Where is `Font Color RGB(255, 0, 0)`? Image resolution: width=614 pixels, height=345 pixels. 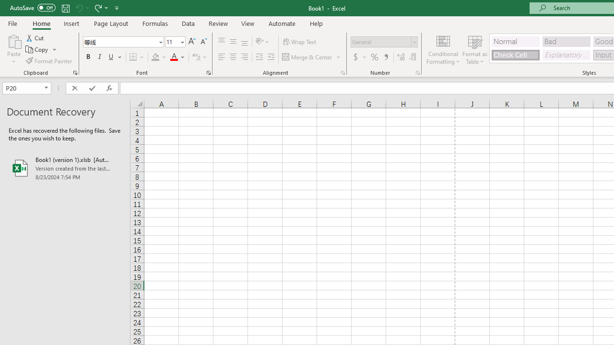 Font Color RGB(255, 0, 0) is located at coordinates (174, 57).